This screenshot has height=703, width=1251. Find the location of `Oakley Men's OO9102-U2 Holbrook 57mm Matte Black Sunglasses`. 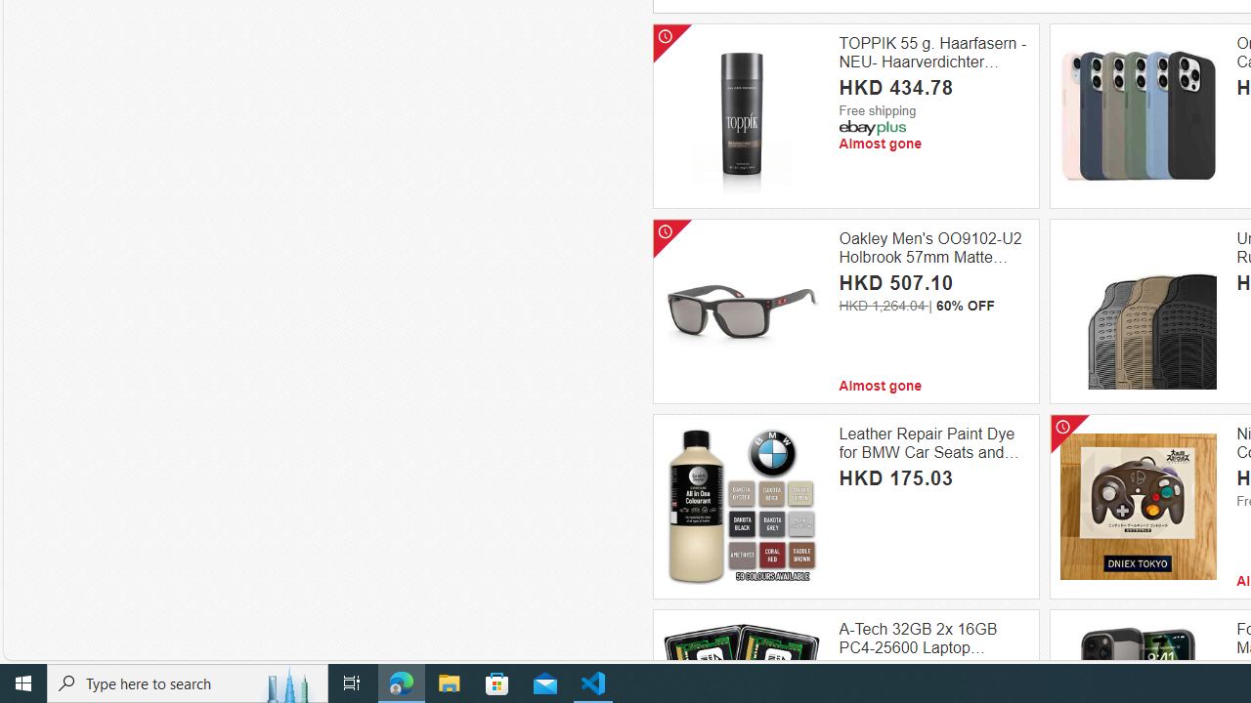

Oakley Men's OO9102-U2 Holbrook 57mm Matte Black Sunglasses is located at coordinates (933, 248).